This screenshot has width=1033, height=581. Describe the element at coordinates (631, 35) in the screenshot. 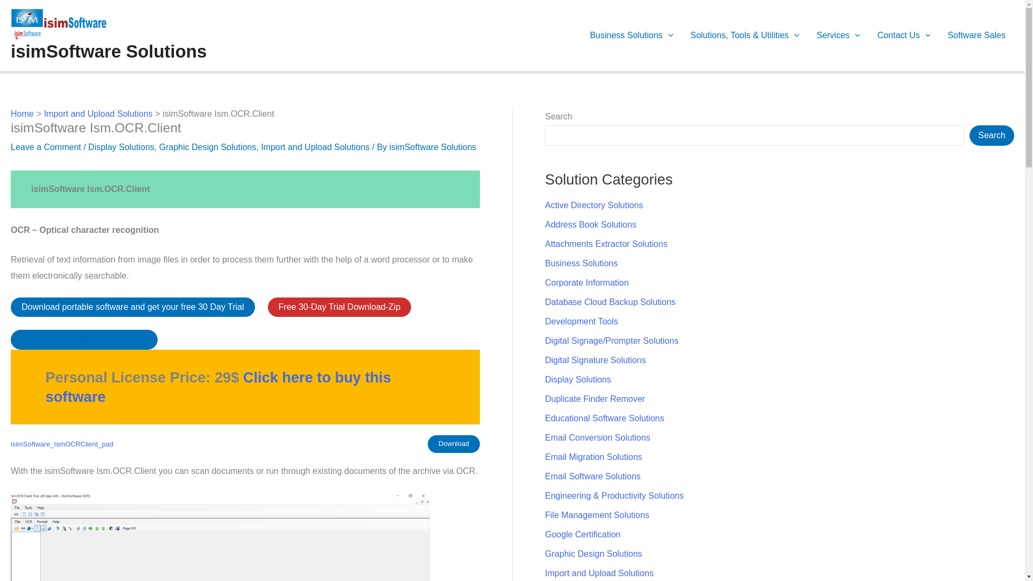

I see `Business Solutions` at that location.